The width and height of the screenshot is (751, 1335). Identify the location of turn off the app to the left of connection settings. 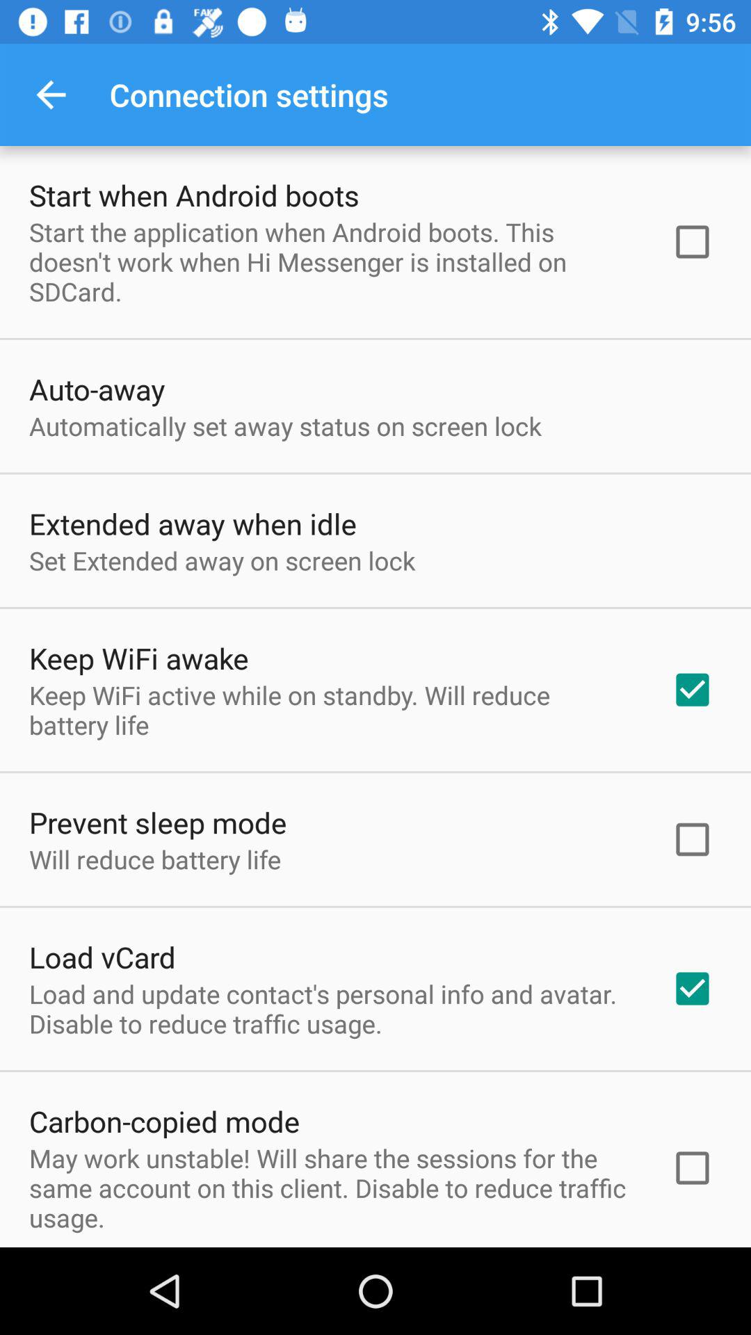
(51, 95).